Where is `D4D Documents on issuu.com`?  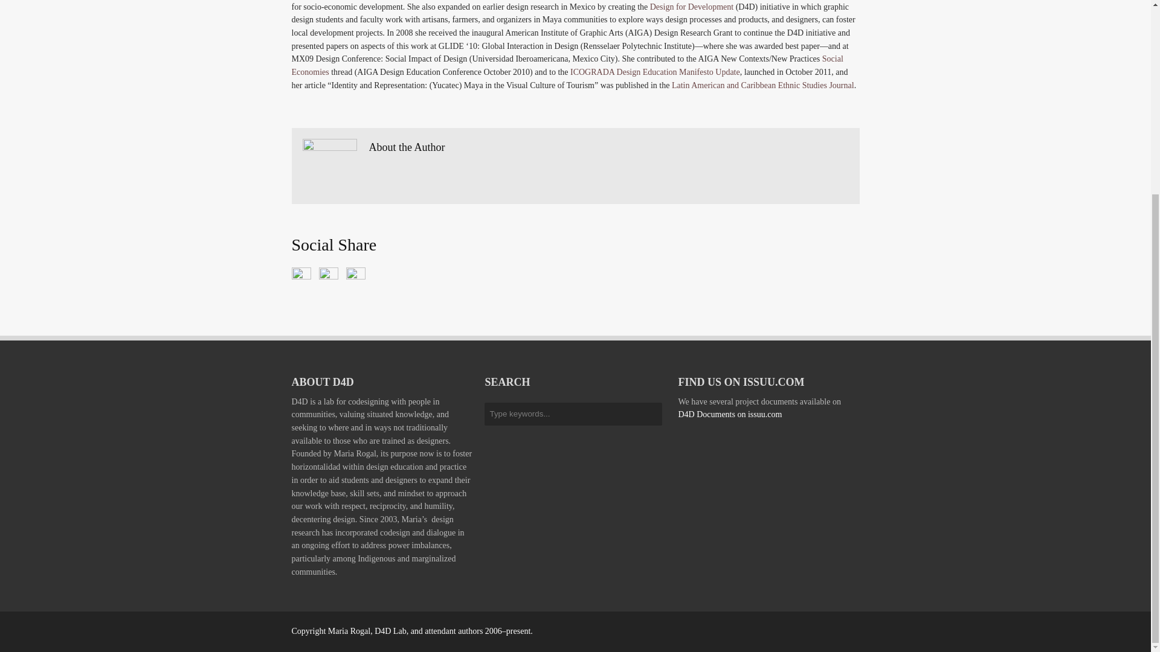 D4D Documents on issuu.com is located at coordinates (730, 414).